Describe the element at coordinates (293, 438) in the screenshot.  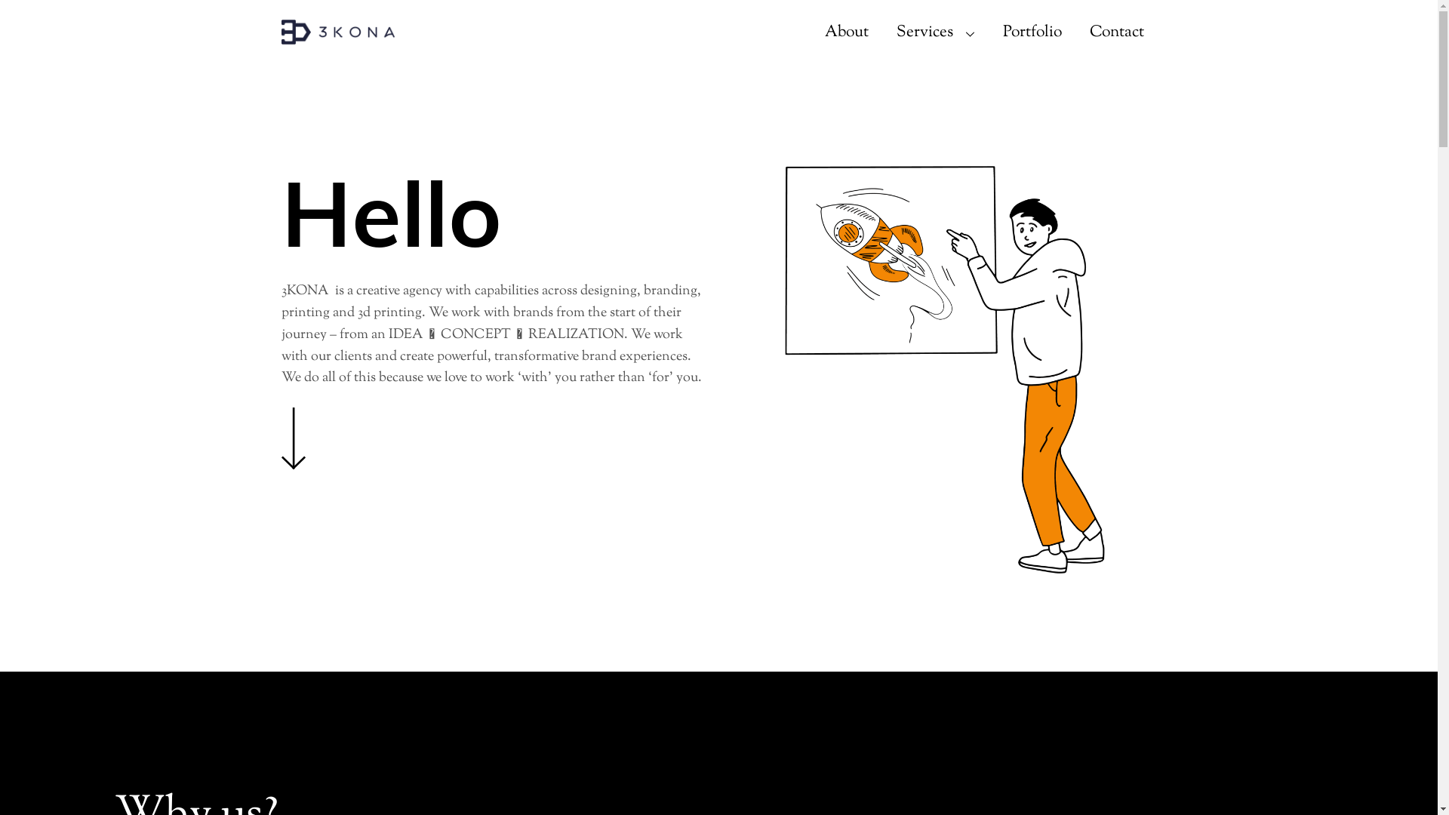
I see `Home` at that location.